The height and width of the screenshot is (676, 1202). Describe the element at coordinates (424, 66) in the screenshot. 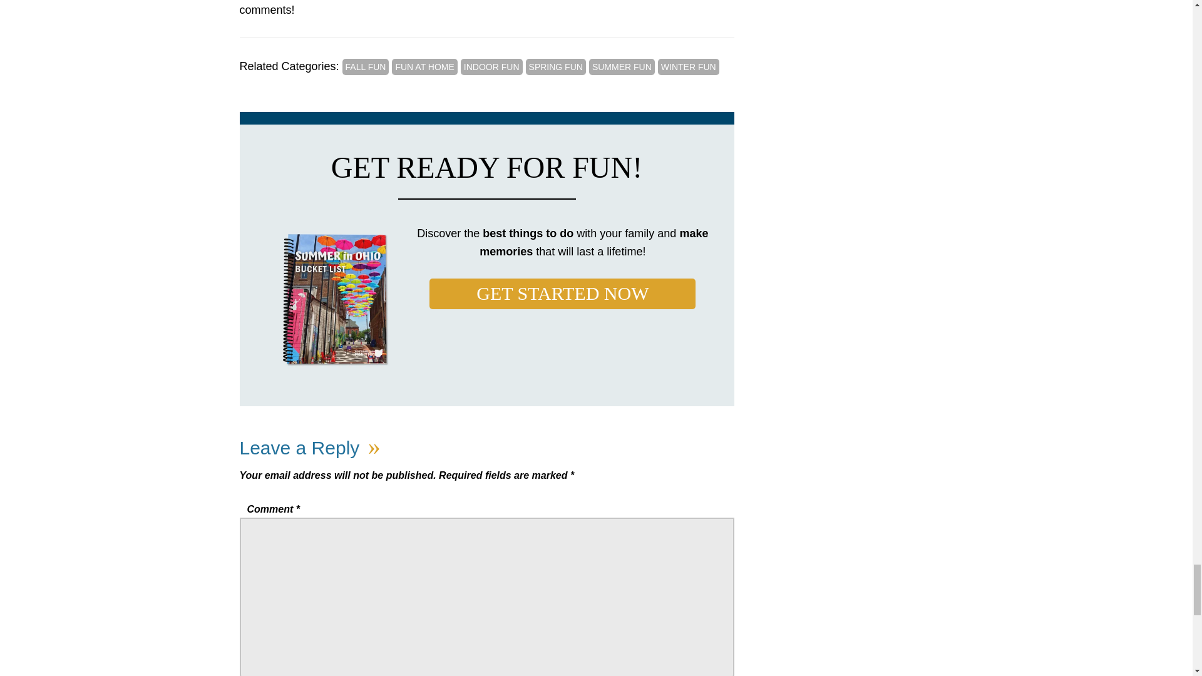

I see `FUN AT HOME` at that location.